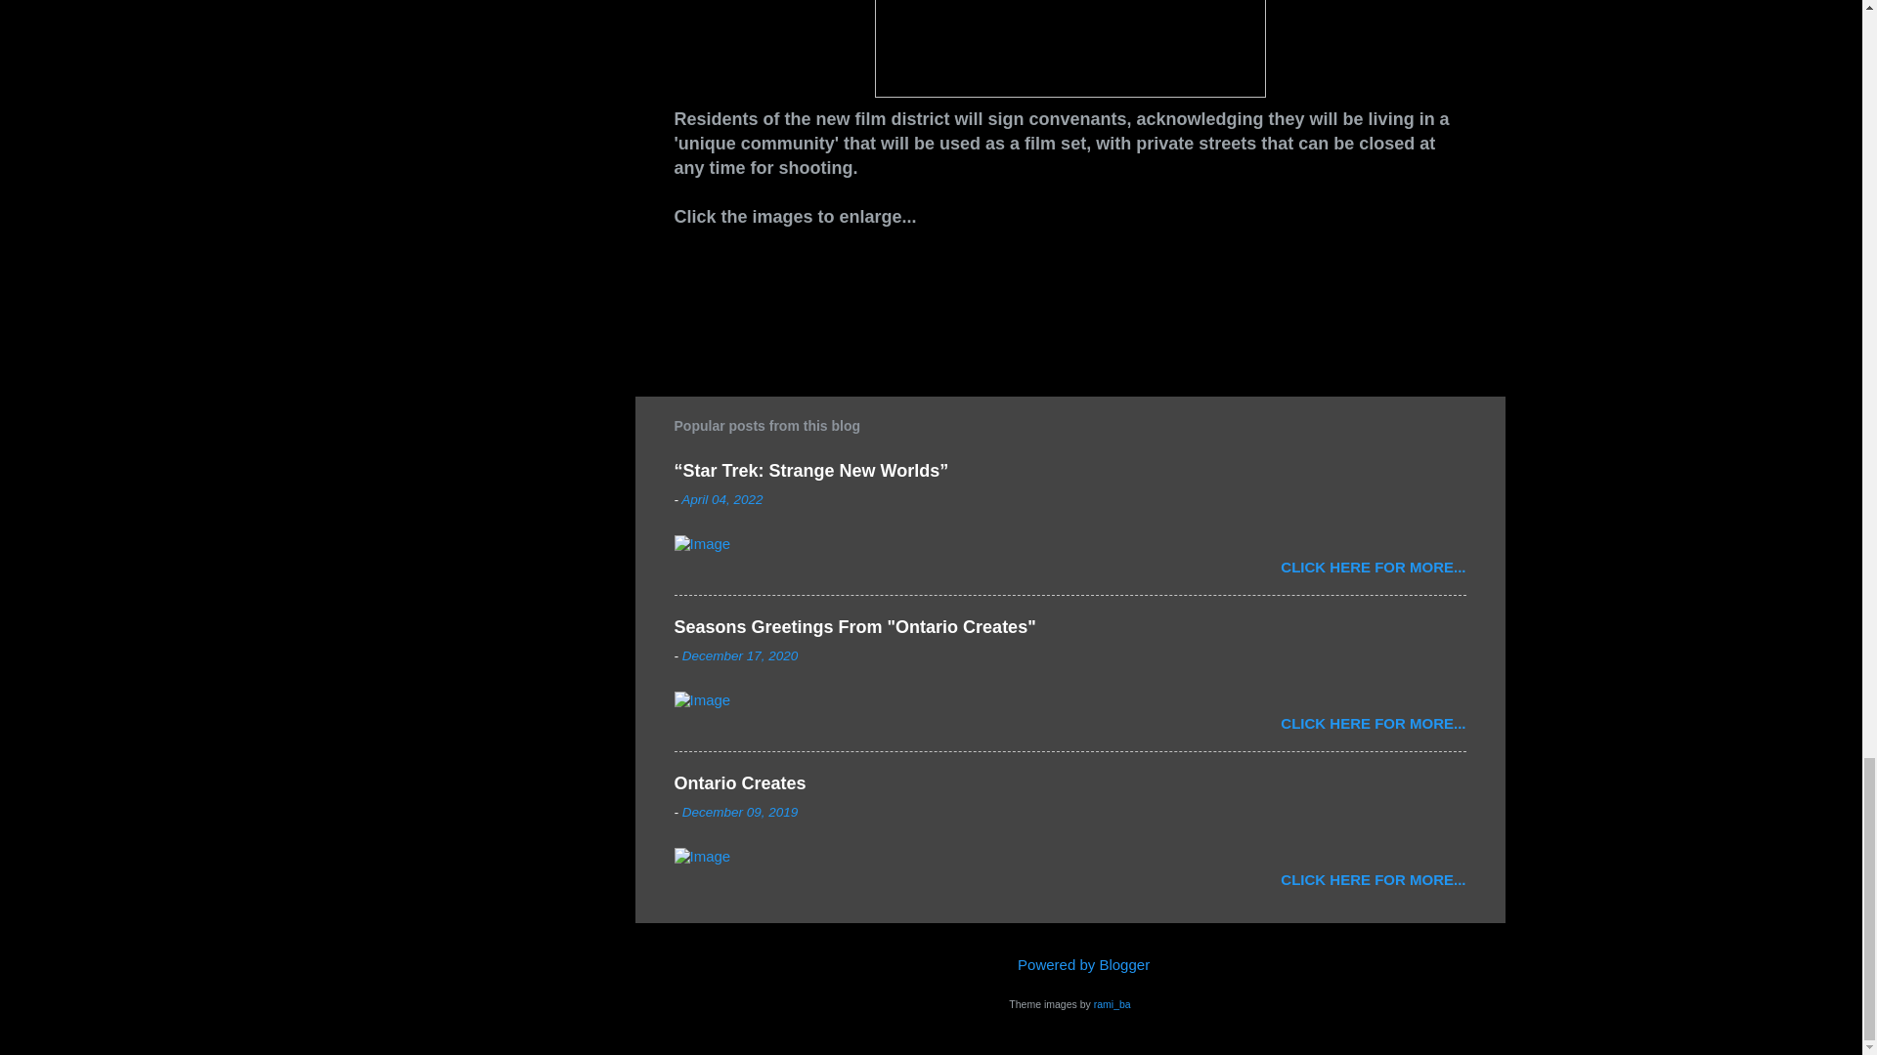 This screenshot has height=1055, width=1877. I want to click on CLICK HERE FOR MORE..., so click(1373, 723).